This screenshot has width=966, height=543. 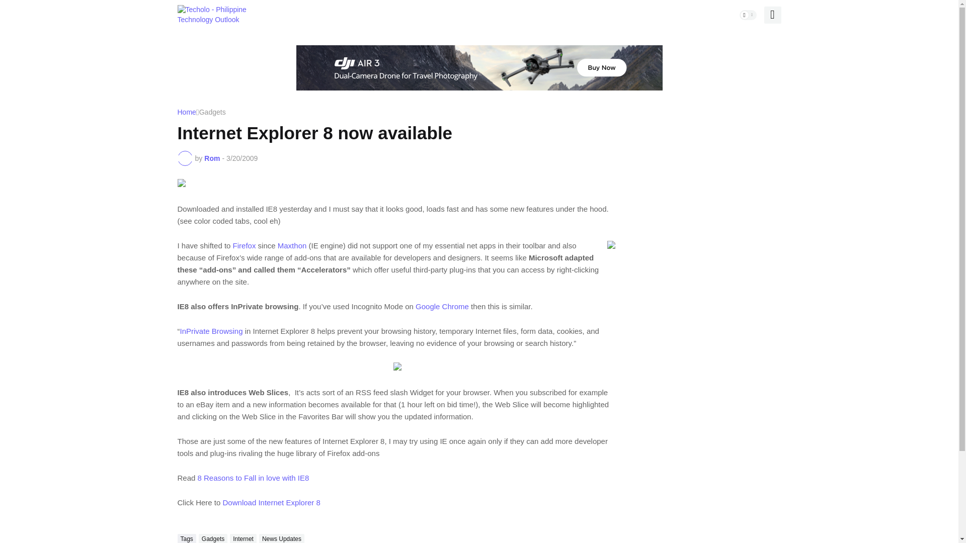 I want to click on Mozilla Firefox, so click(x=244, y=245).